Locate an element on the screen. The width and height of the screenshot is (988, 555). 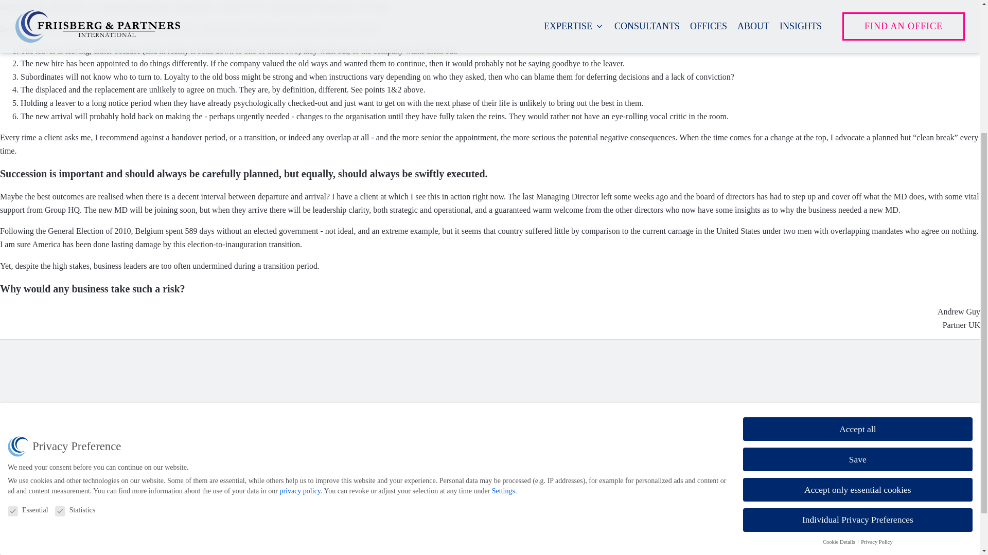
Join Us is located at coordinates (436, 525).